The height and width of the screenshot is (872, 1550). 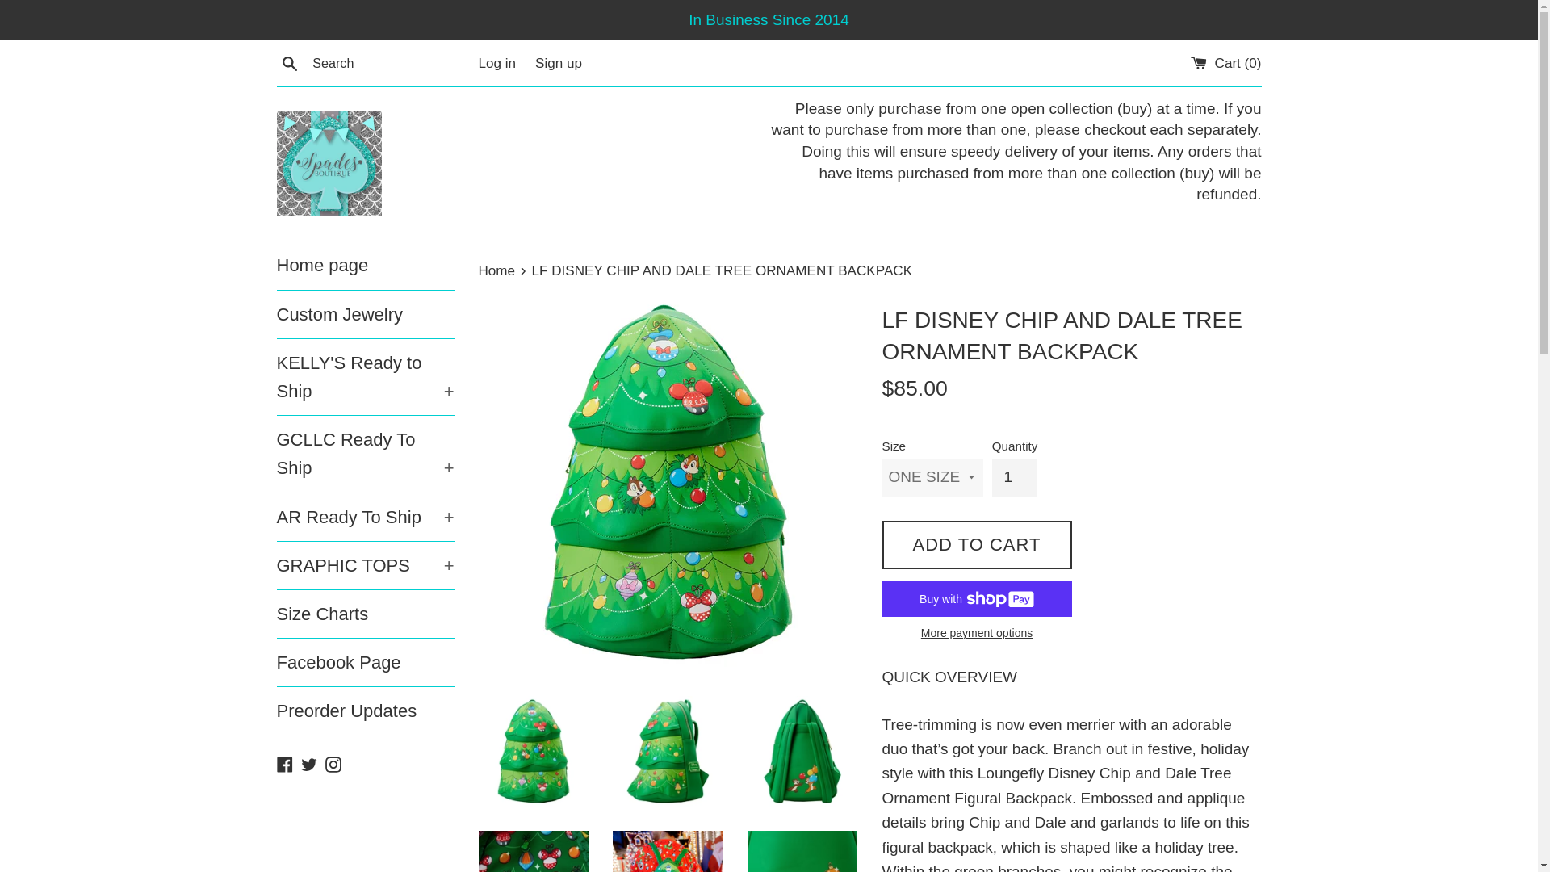 What do you see at coordinates (333, 763) in the screenshot?
I see `Spade's Boutique on Instagram` at bounding box center [333, 763].